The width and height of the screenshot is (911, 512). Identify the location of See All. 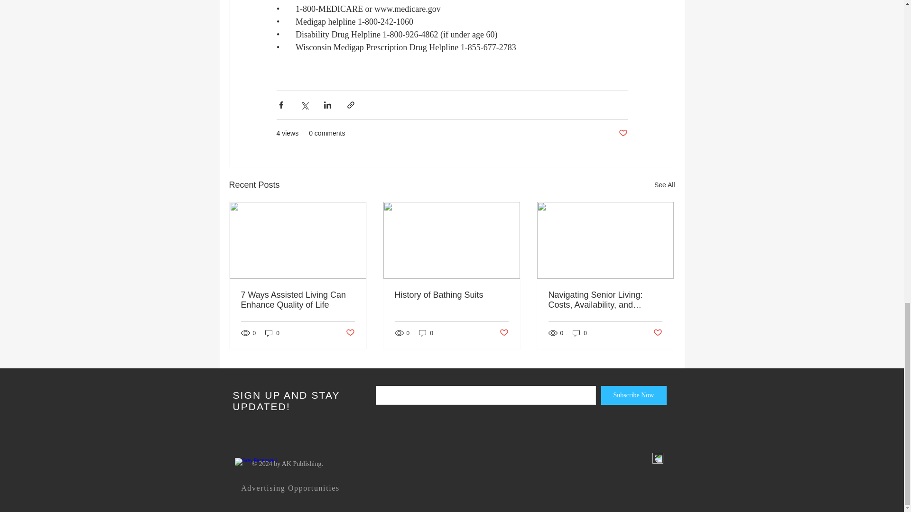
(664, 185).